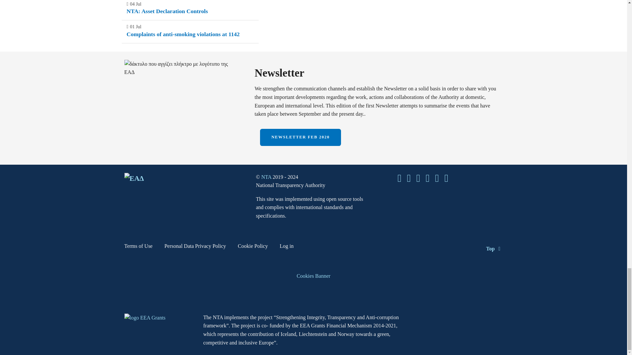  What do you see at coordinates (494, 248) in the screenshot?
I see `Back to top` at bounding box center [494, 248].